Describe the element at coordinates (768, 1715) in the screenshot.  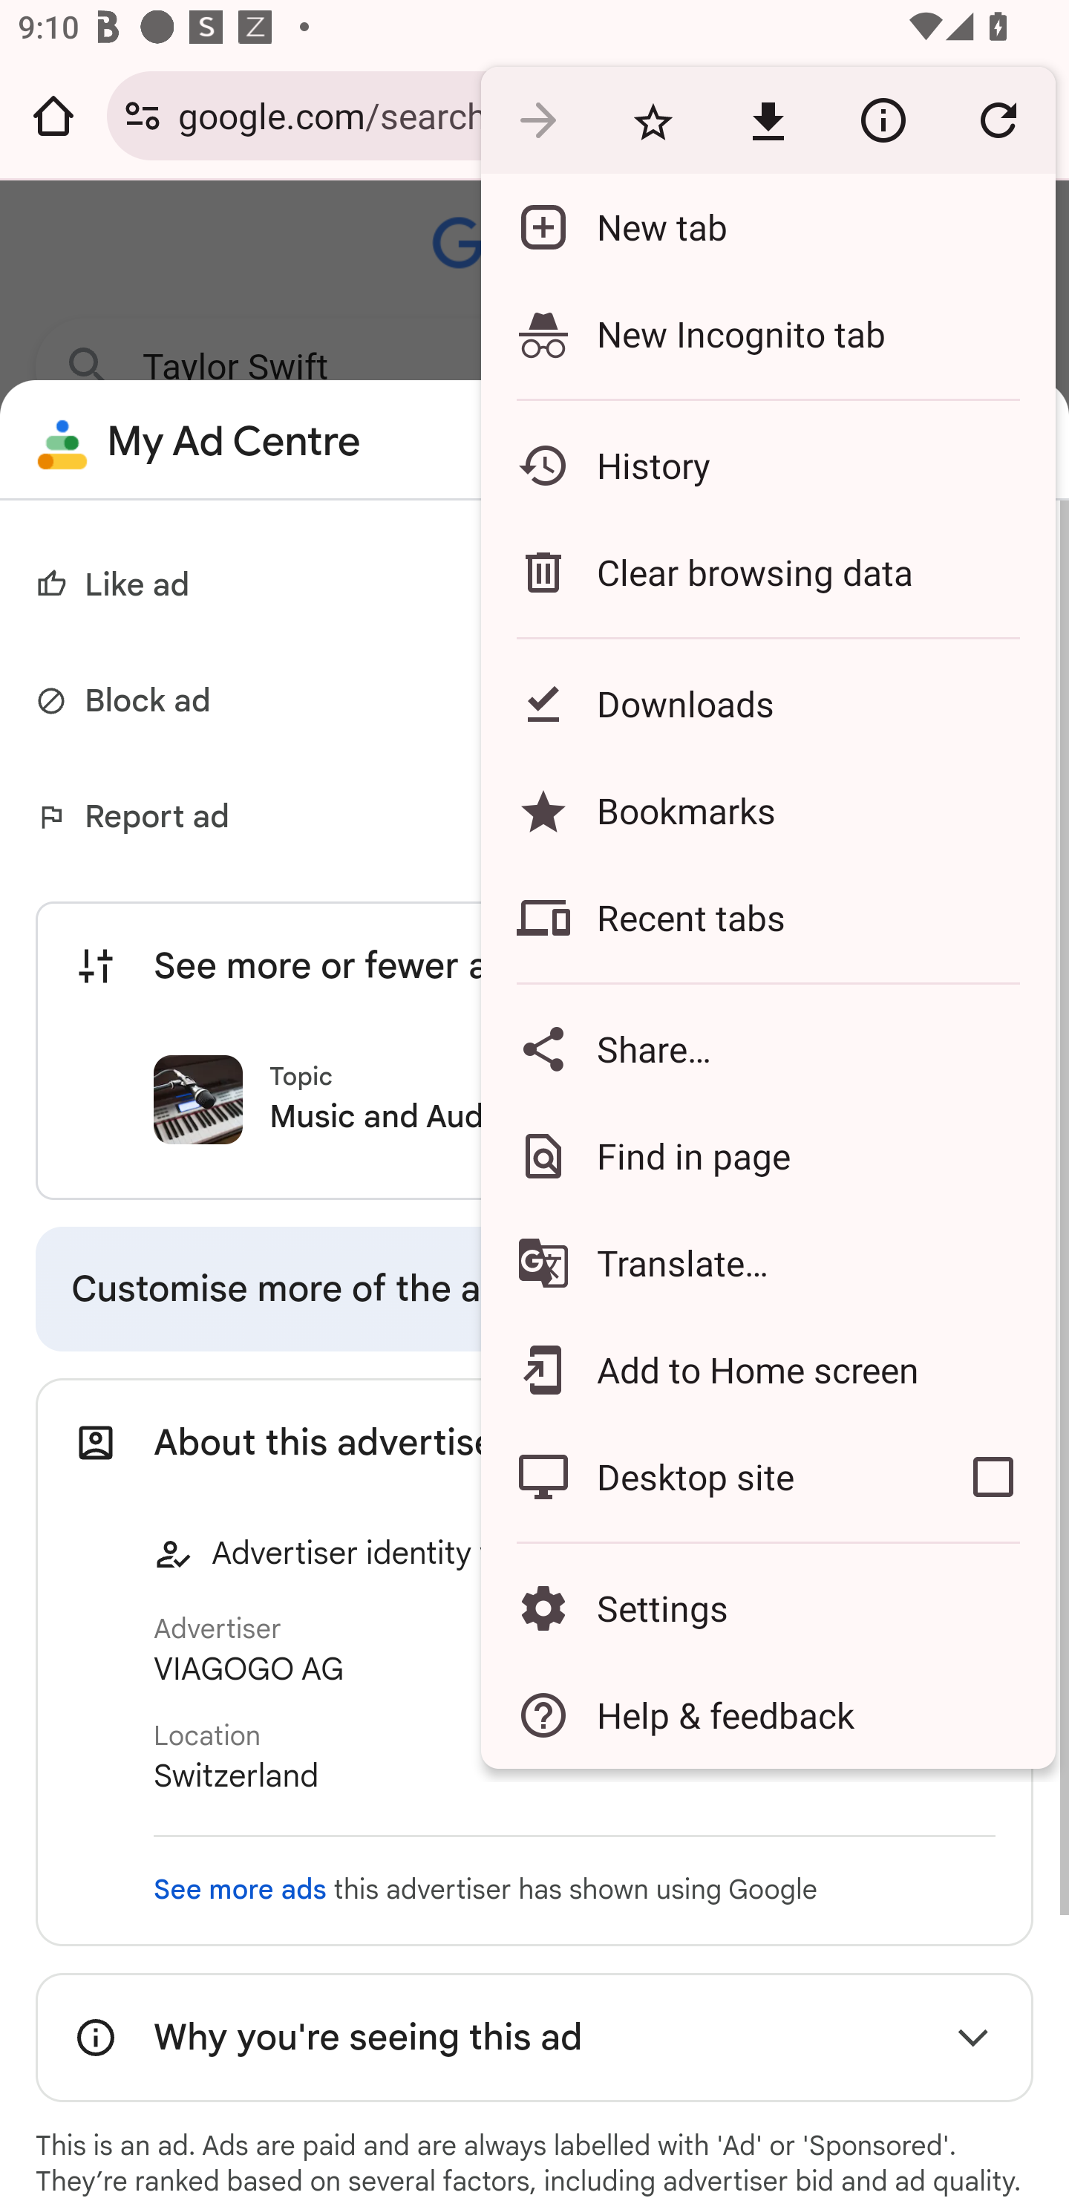
I see `Help & feedback` at that location.